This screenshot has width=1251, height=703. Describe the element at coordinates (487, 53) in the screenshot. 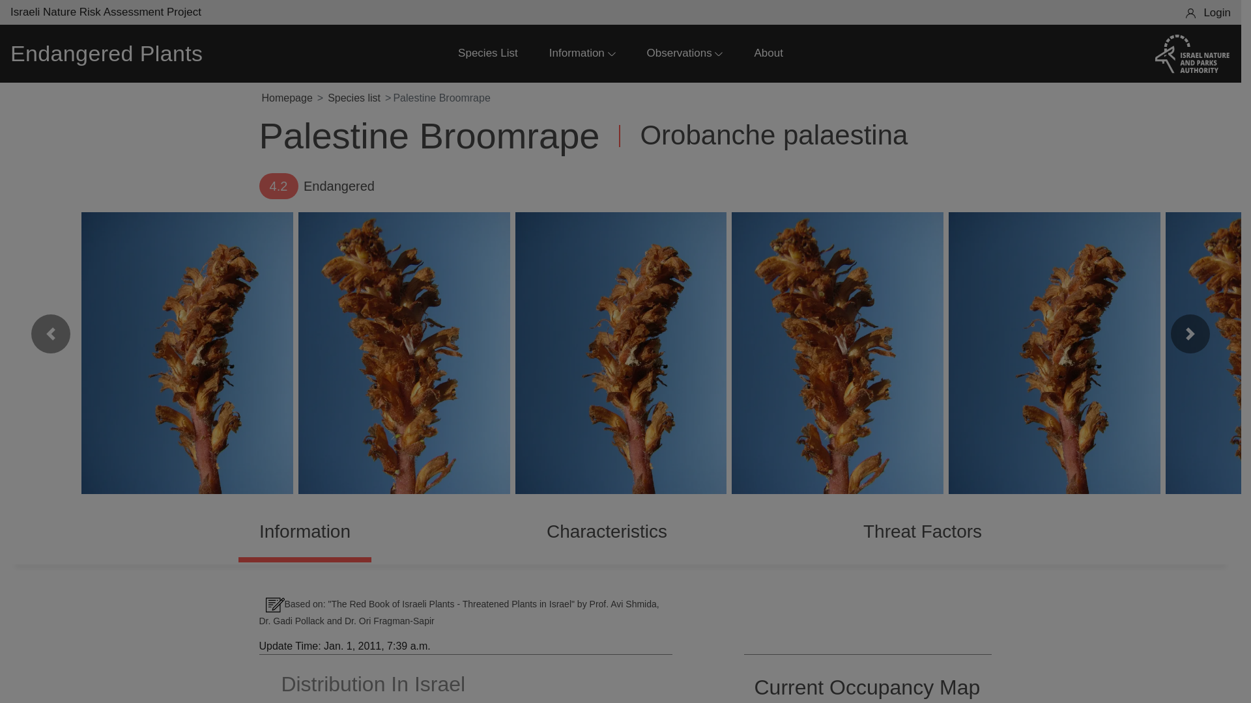

I see `Species List` at that location.